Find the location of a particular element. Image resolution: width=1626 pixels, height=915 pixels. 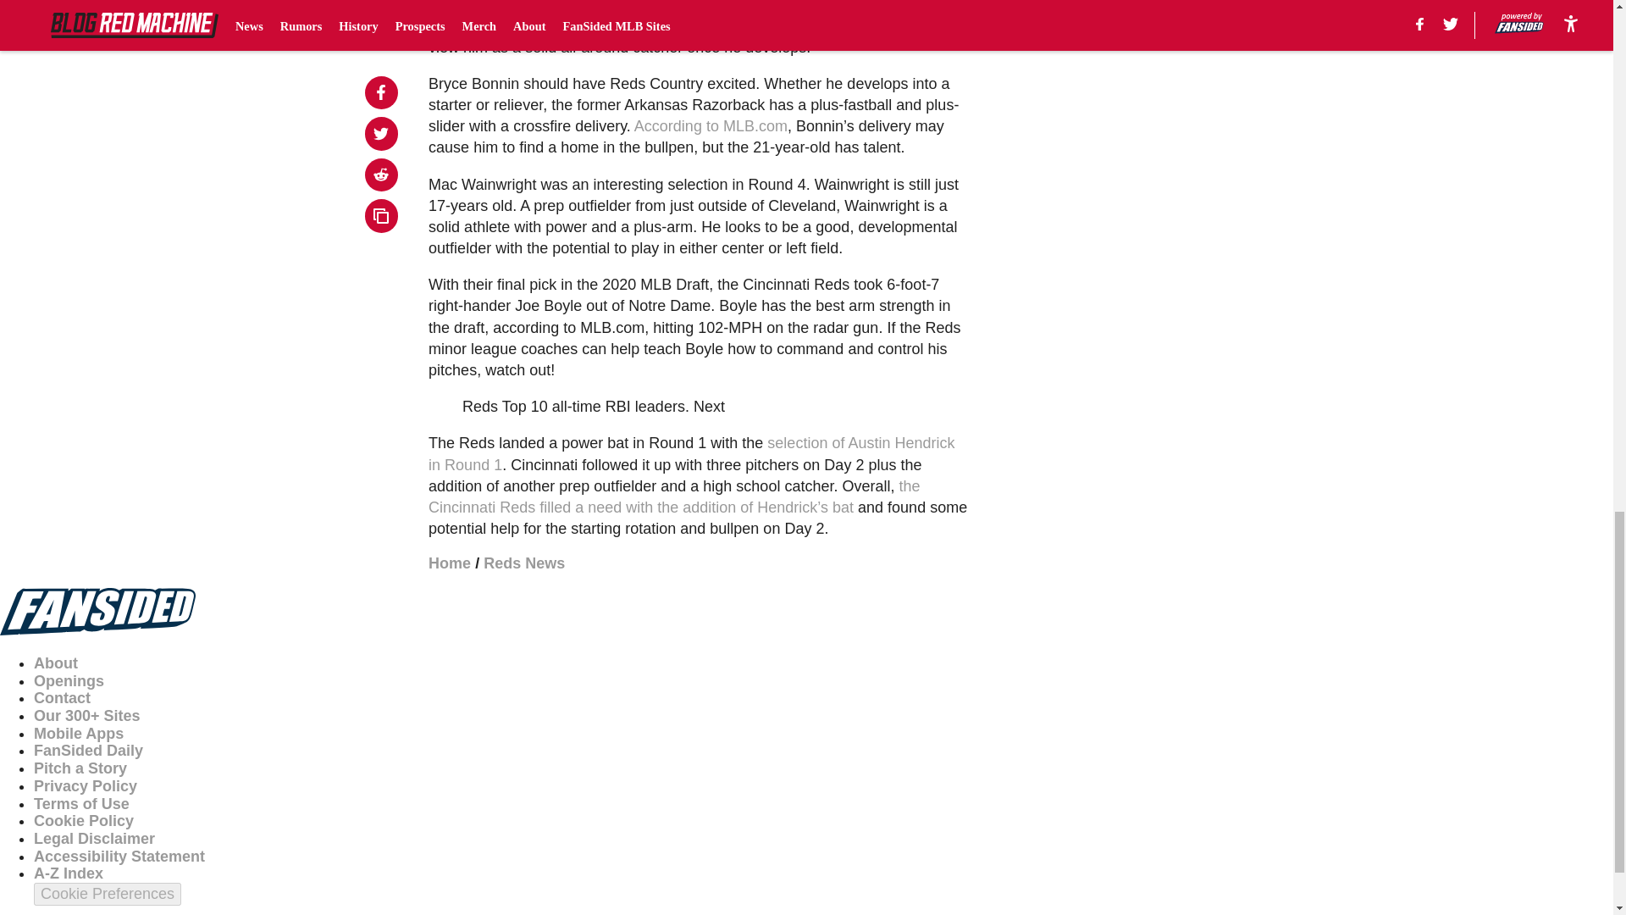

selection of Austin Hendrick in Round 1 is located at coordinates (691, 454).